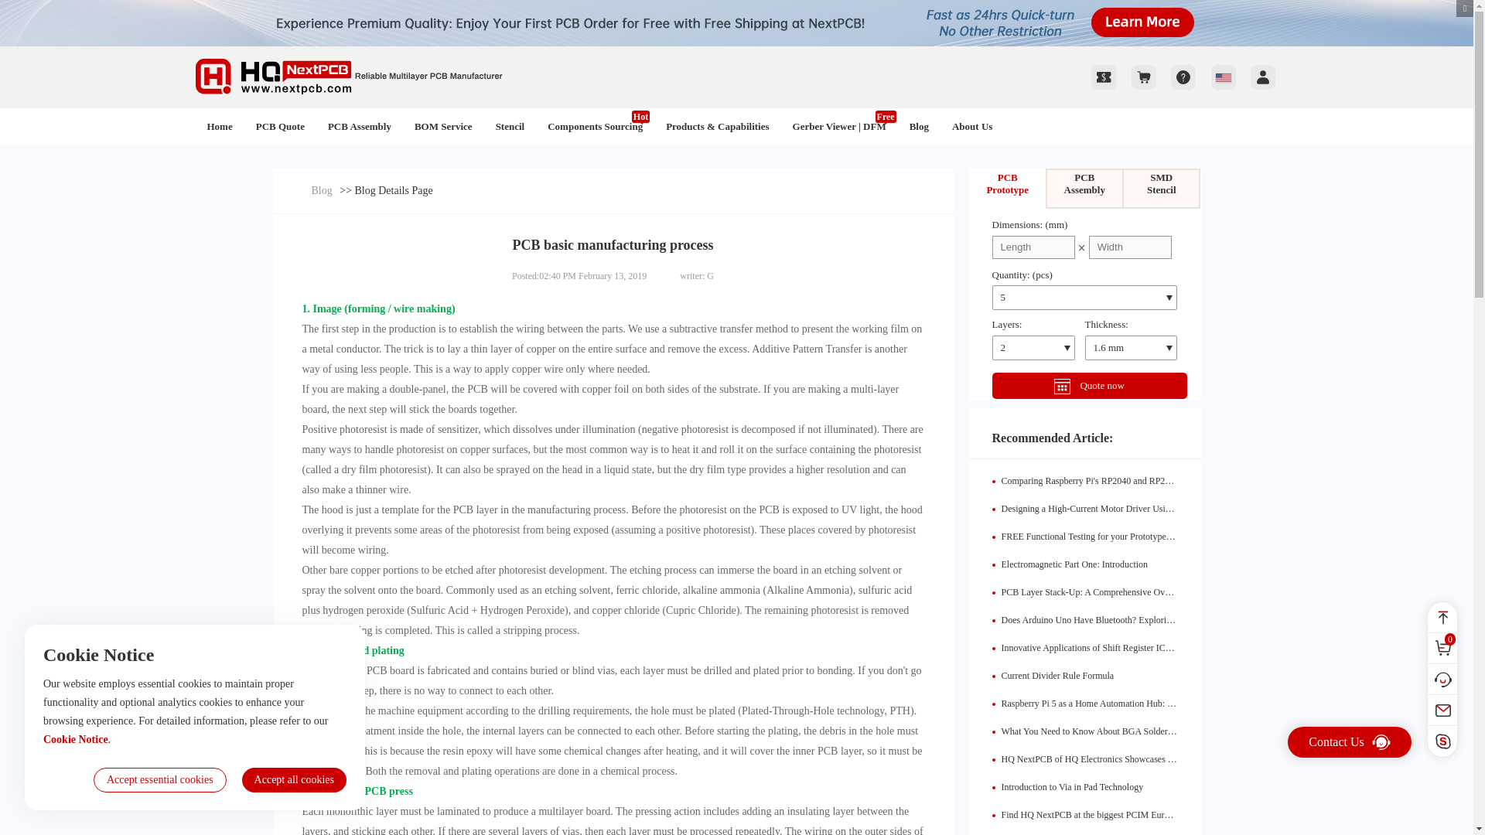 Image resolution: width=1485 pixels, height=835 pixels. Describe the element at coordinates (1118, 703) in the screenshot. I see `Raspberry Pi 5 as a Home Automation Hub: The Future is Now` at that location.